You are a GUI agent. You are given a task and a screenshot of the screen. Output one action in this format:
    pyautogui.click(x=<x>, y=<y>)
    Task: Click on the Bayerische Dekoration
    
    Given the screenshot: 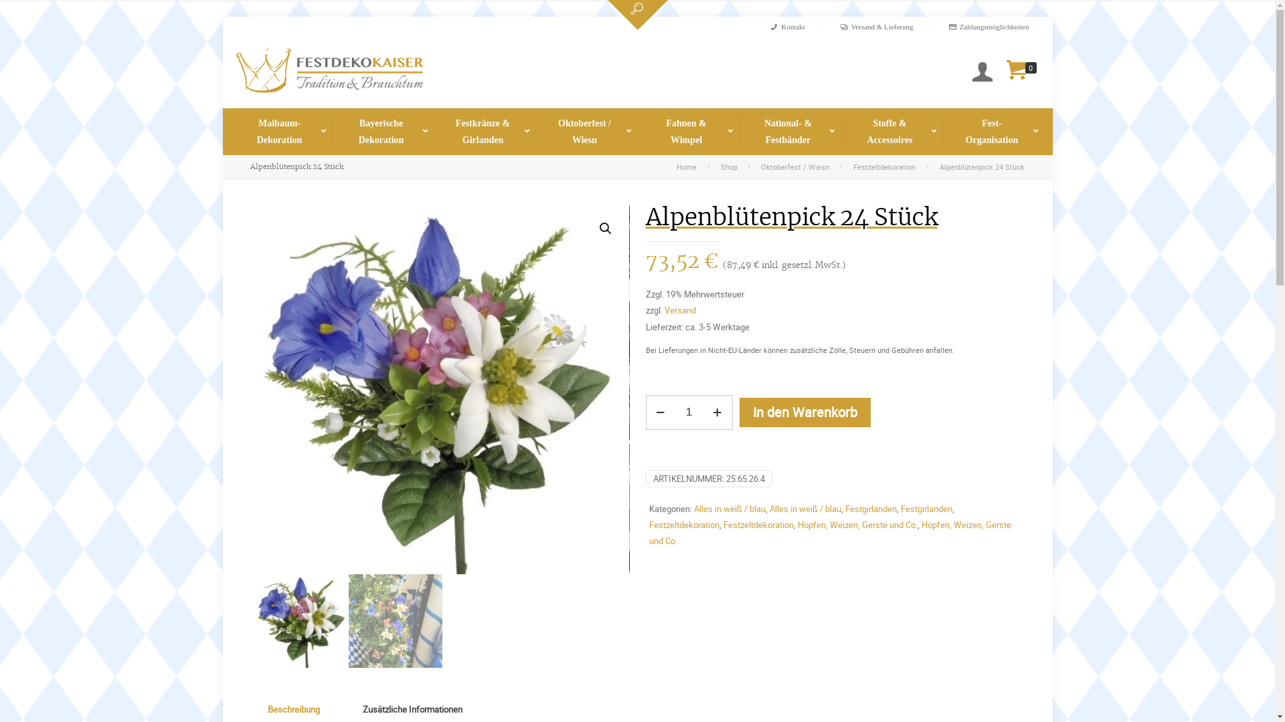 What is the action you would take?
    pyautogui.click(x=383, y=128)
    